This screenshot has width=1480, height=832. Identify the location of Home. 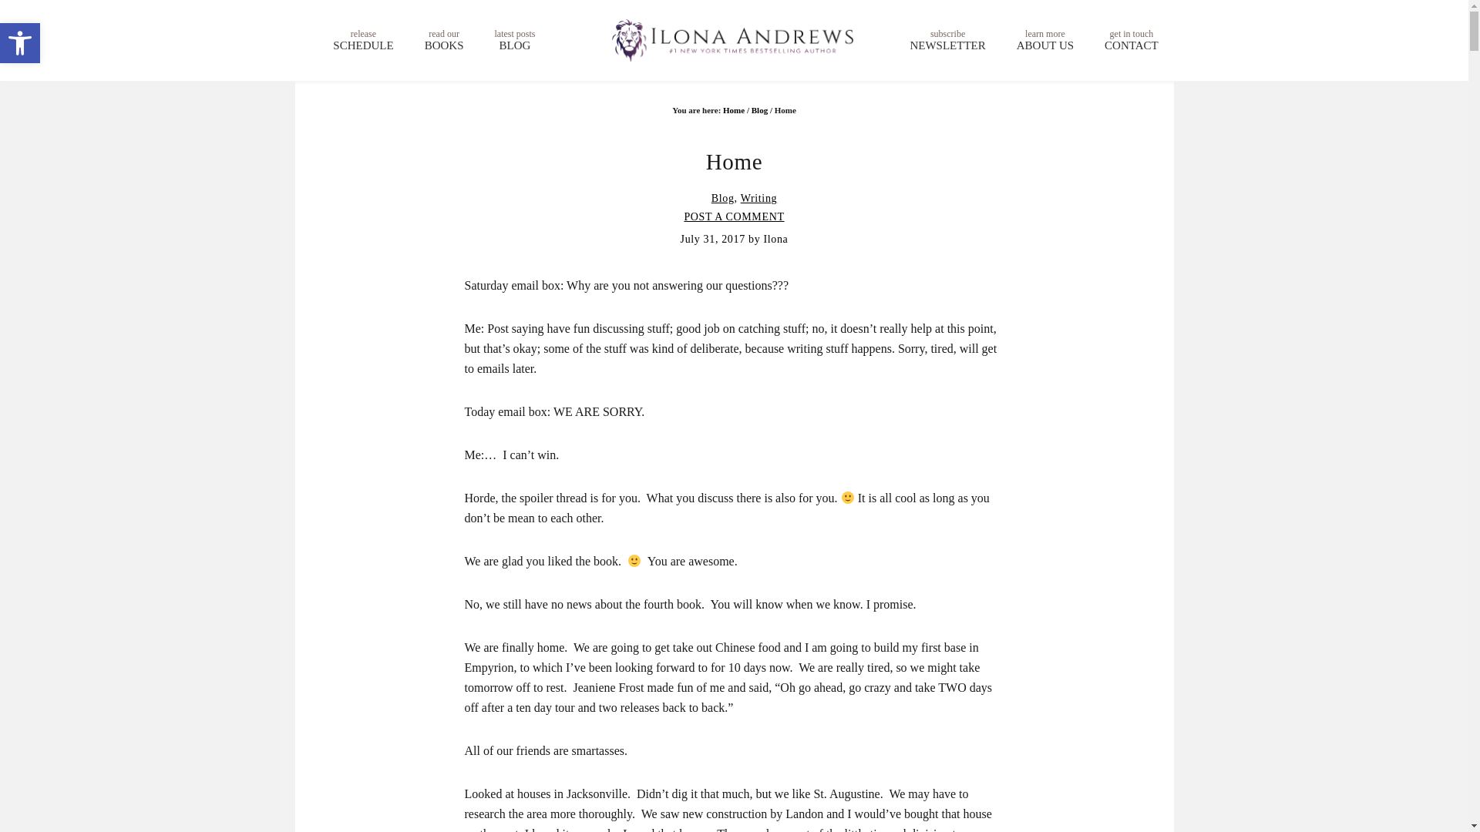
(20, 43).